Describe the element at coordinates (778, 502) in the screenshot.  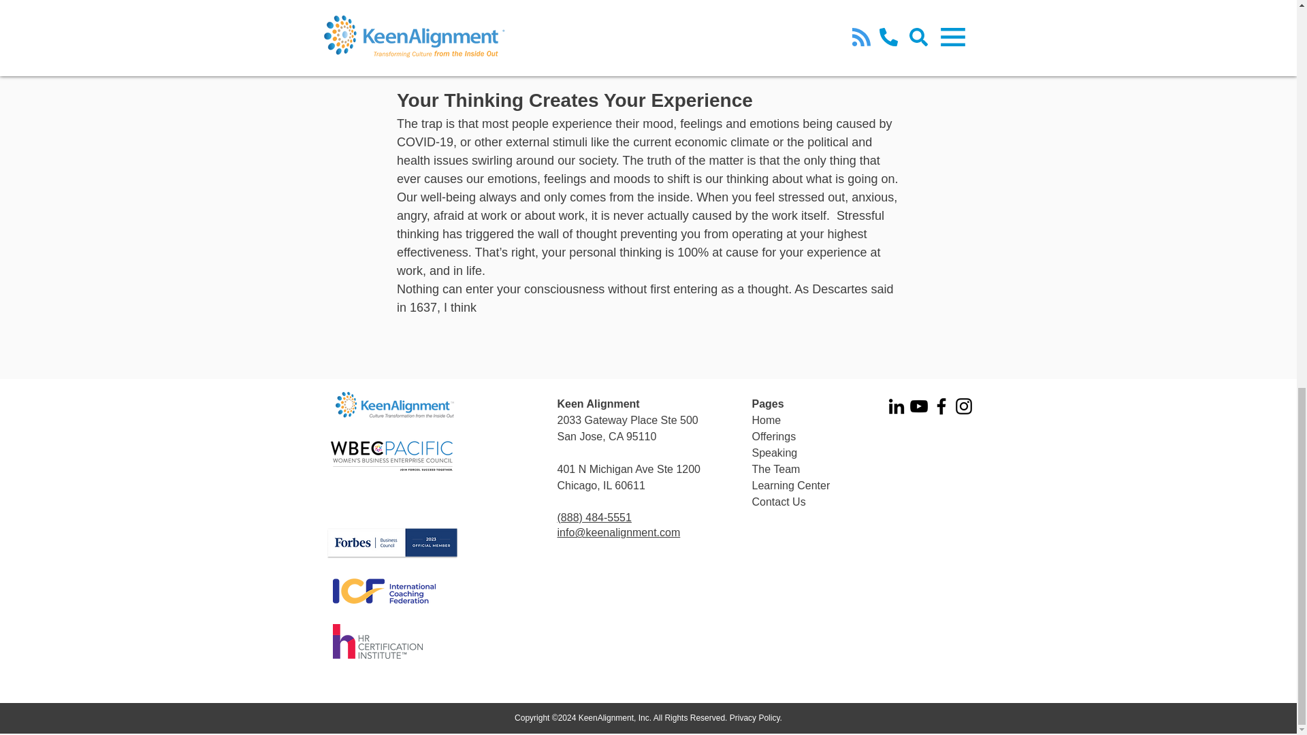
I see `Contact Us` at that location.